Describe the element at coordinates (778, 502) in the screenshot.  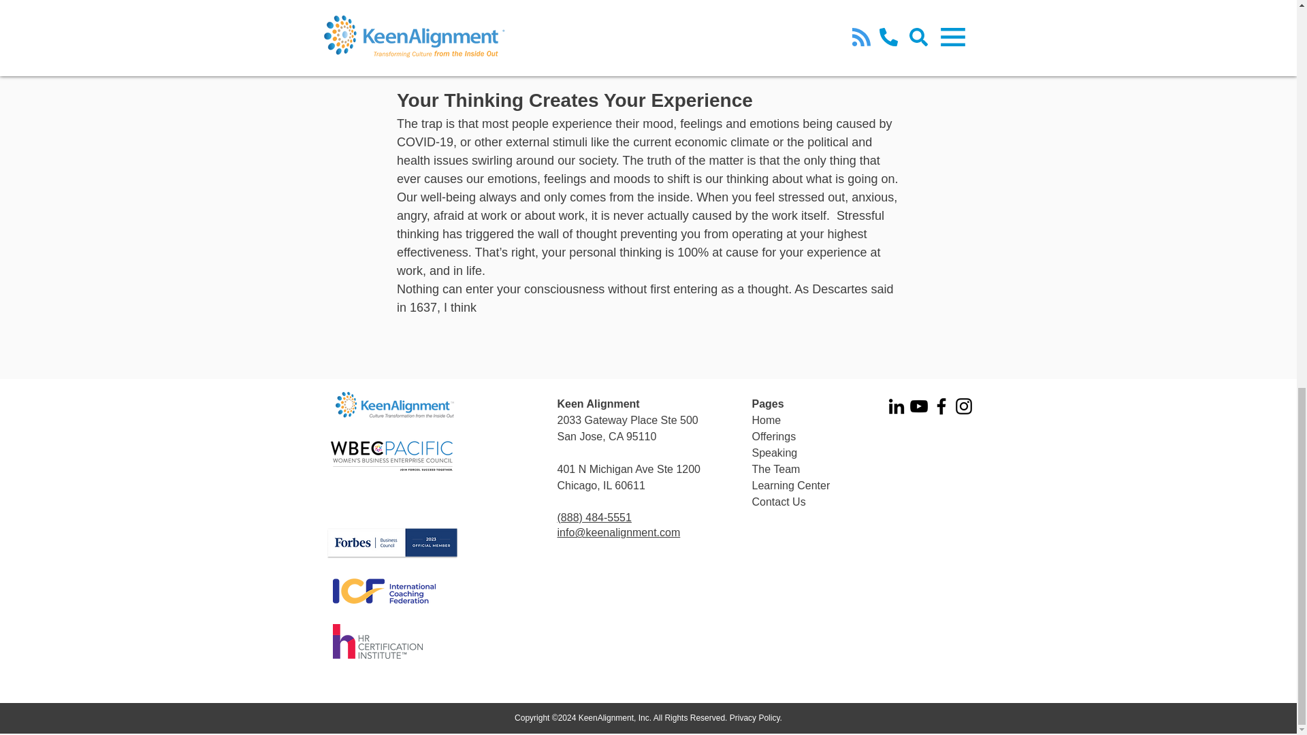
I see `Contact Us` at that location.